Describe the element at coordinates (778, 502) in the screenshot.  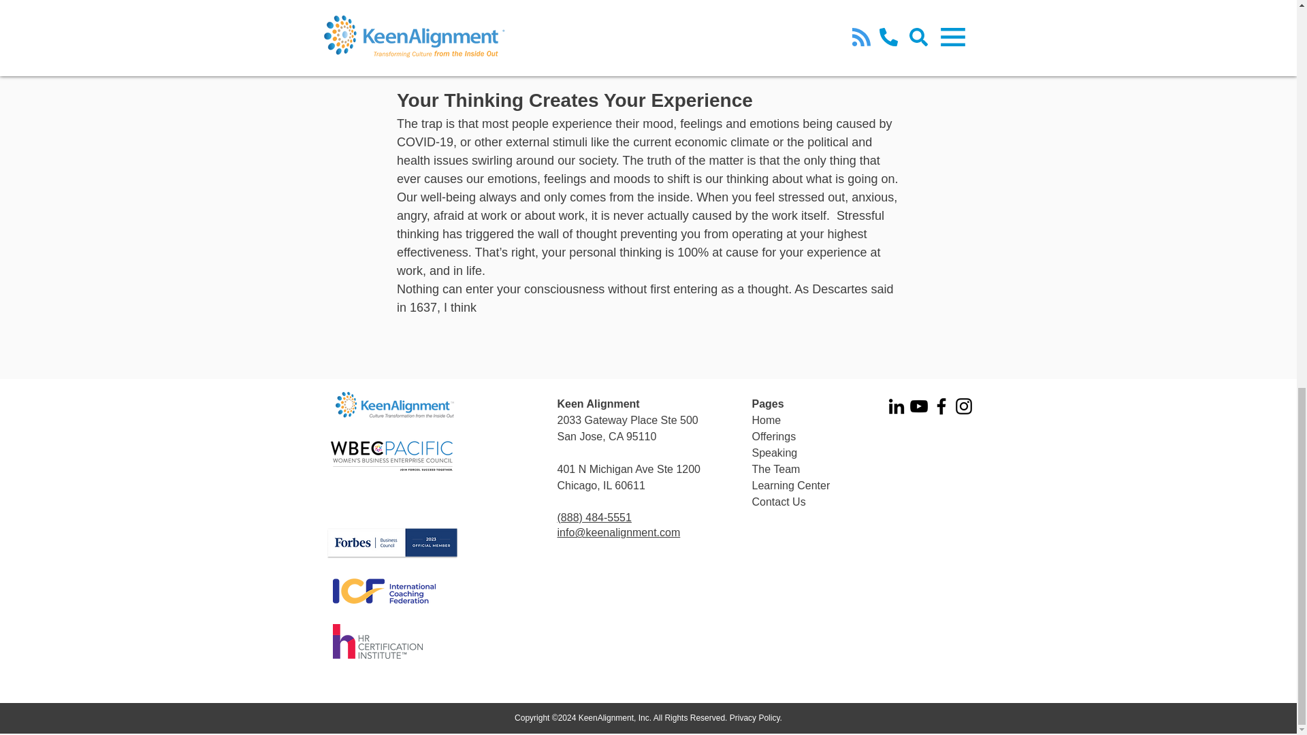
I see `Contact Us` at that location.